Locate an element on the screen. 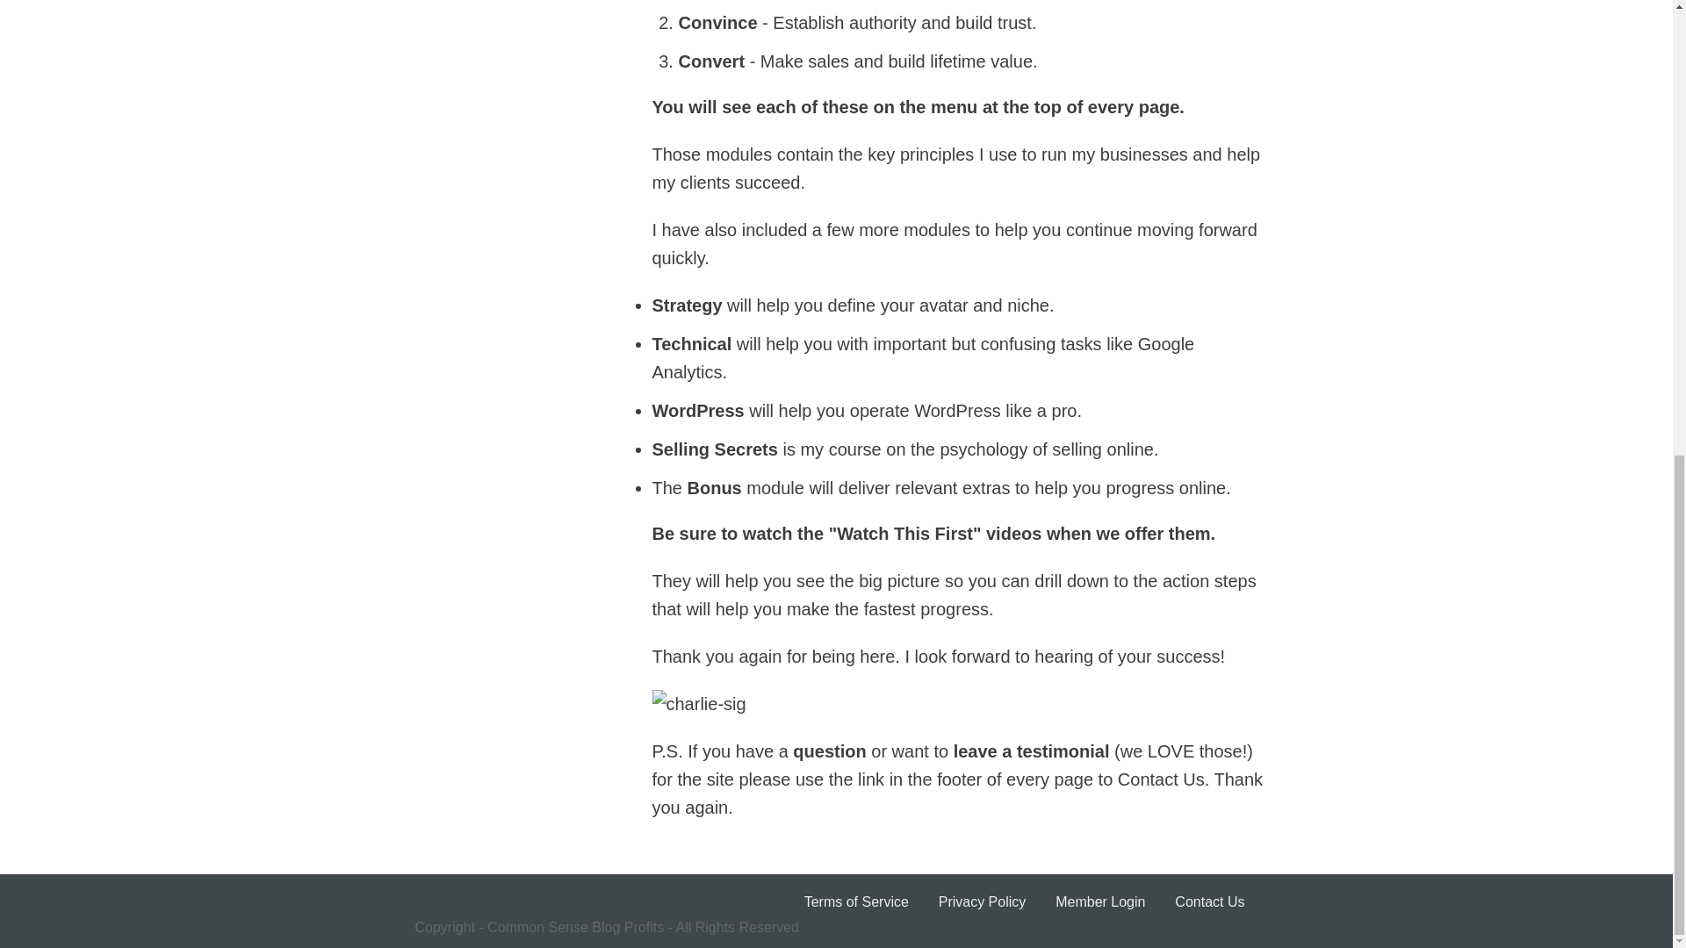  Terms of Service is located at coordinates (855, 901).